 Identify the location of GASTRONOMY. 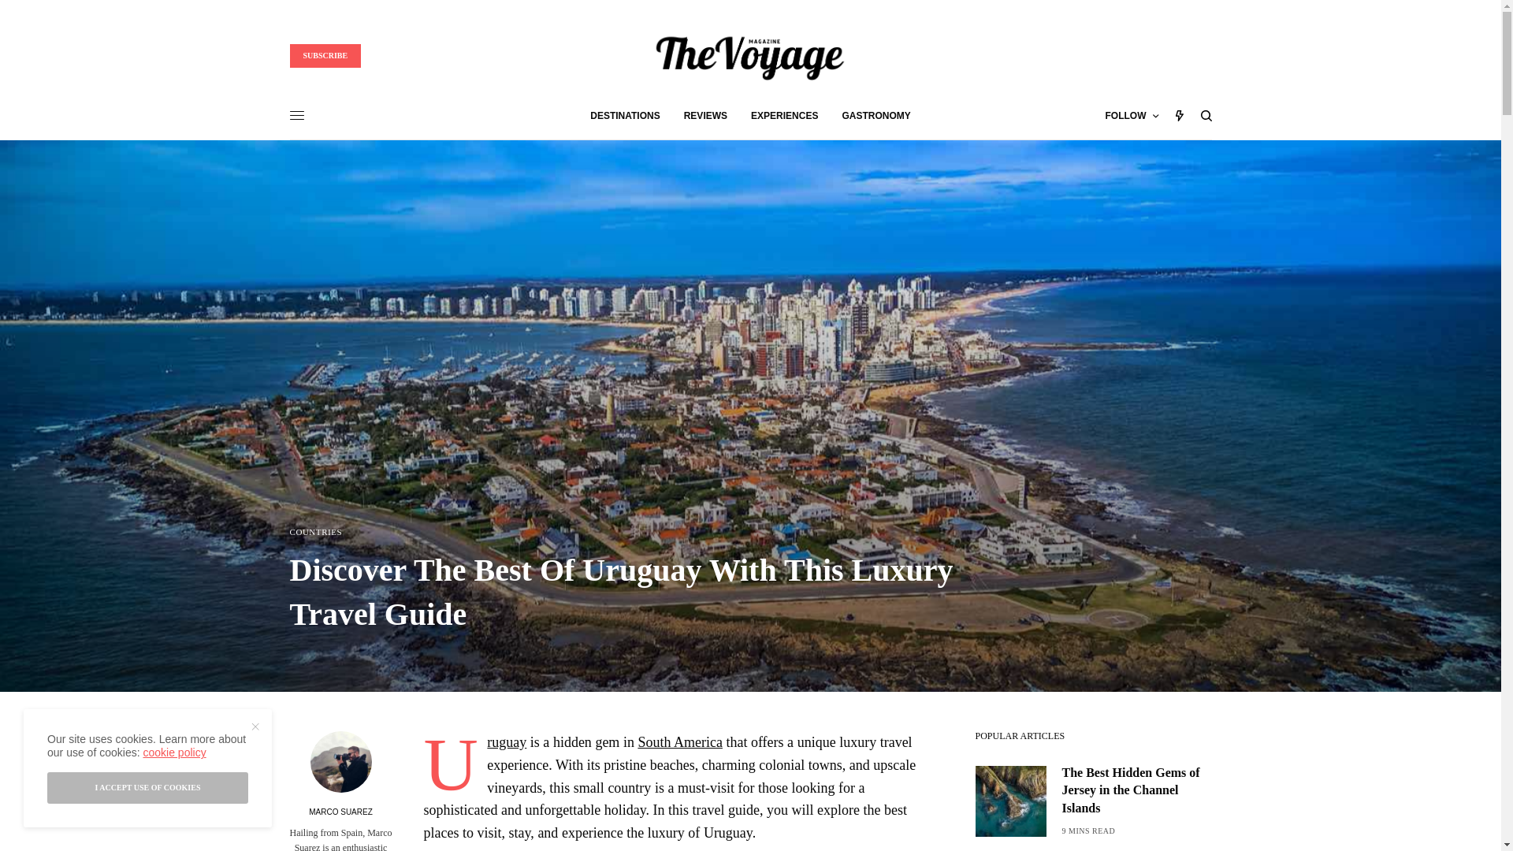
(875, 115).